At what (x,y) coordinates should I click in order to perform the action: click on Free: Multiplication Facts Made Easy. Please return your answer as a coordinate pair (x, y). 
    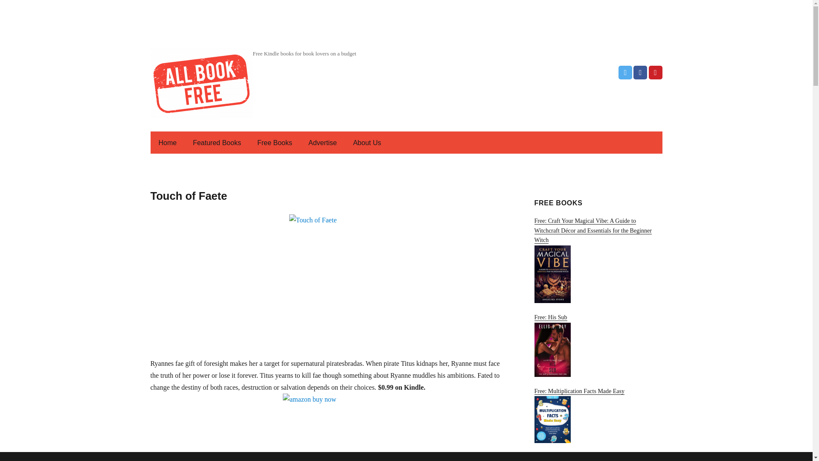
    Looking at the image, I should click on (598, 416).